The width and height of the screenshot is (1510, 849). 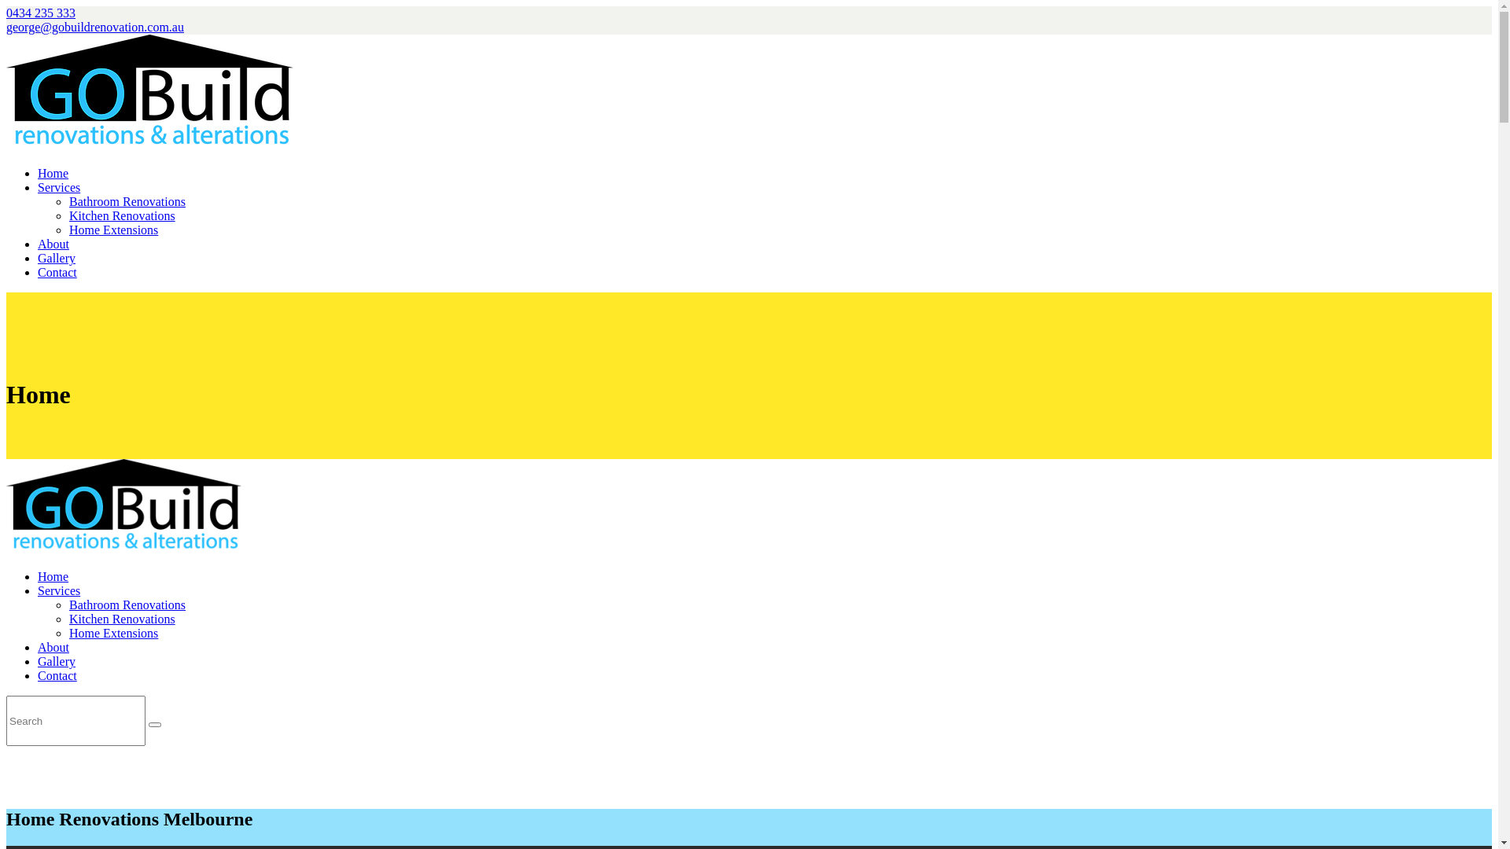 I want to click on Home Extensions, so click(x=113, y=634).